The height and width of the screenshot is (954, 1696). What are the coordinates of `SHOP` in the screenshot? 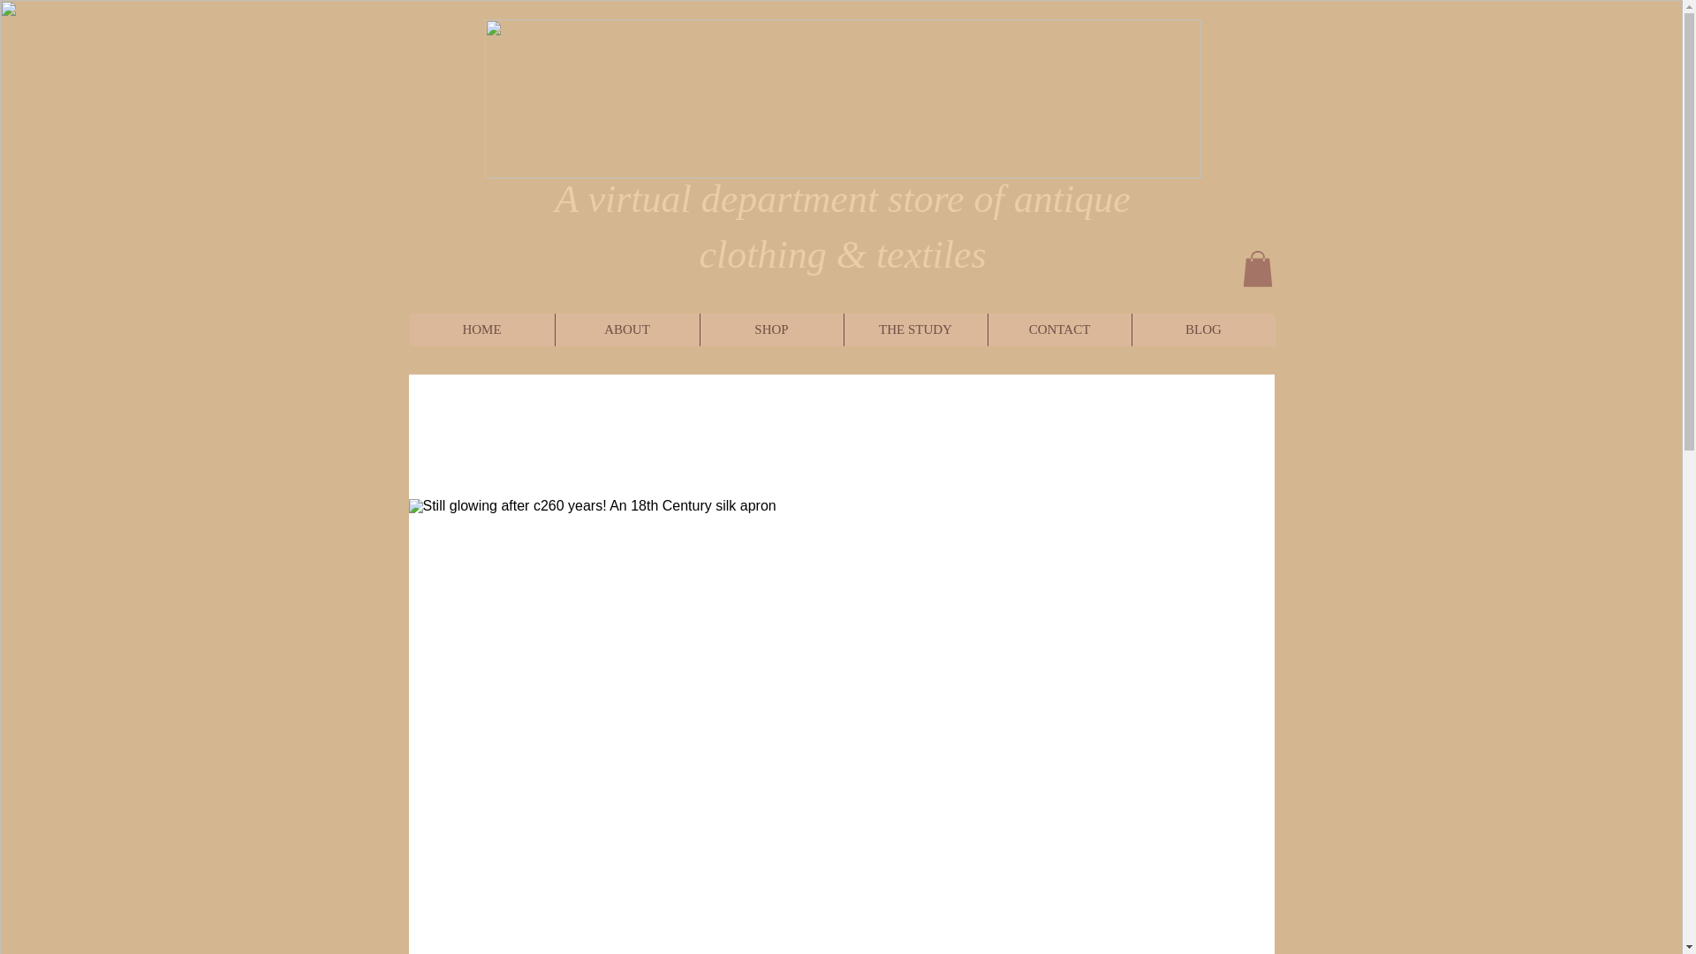 It's located at (770, 330).